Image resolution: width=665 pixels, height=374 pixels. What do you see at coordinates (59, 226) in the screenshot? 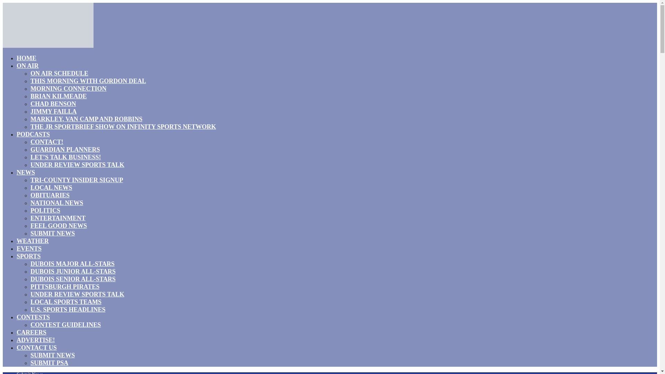
I see `FEEL GOOD NEWS` at bounding box center [59, 226].